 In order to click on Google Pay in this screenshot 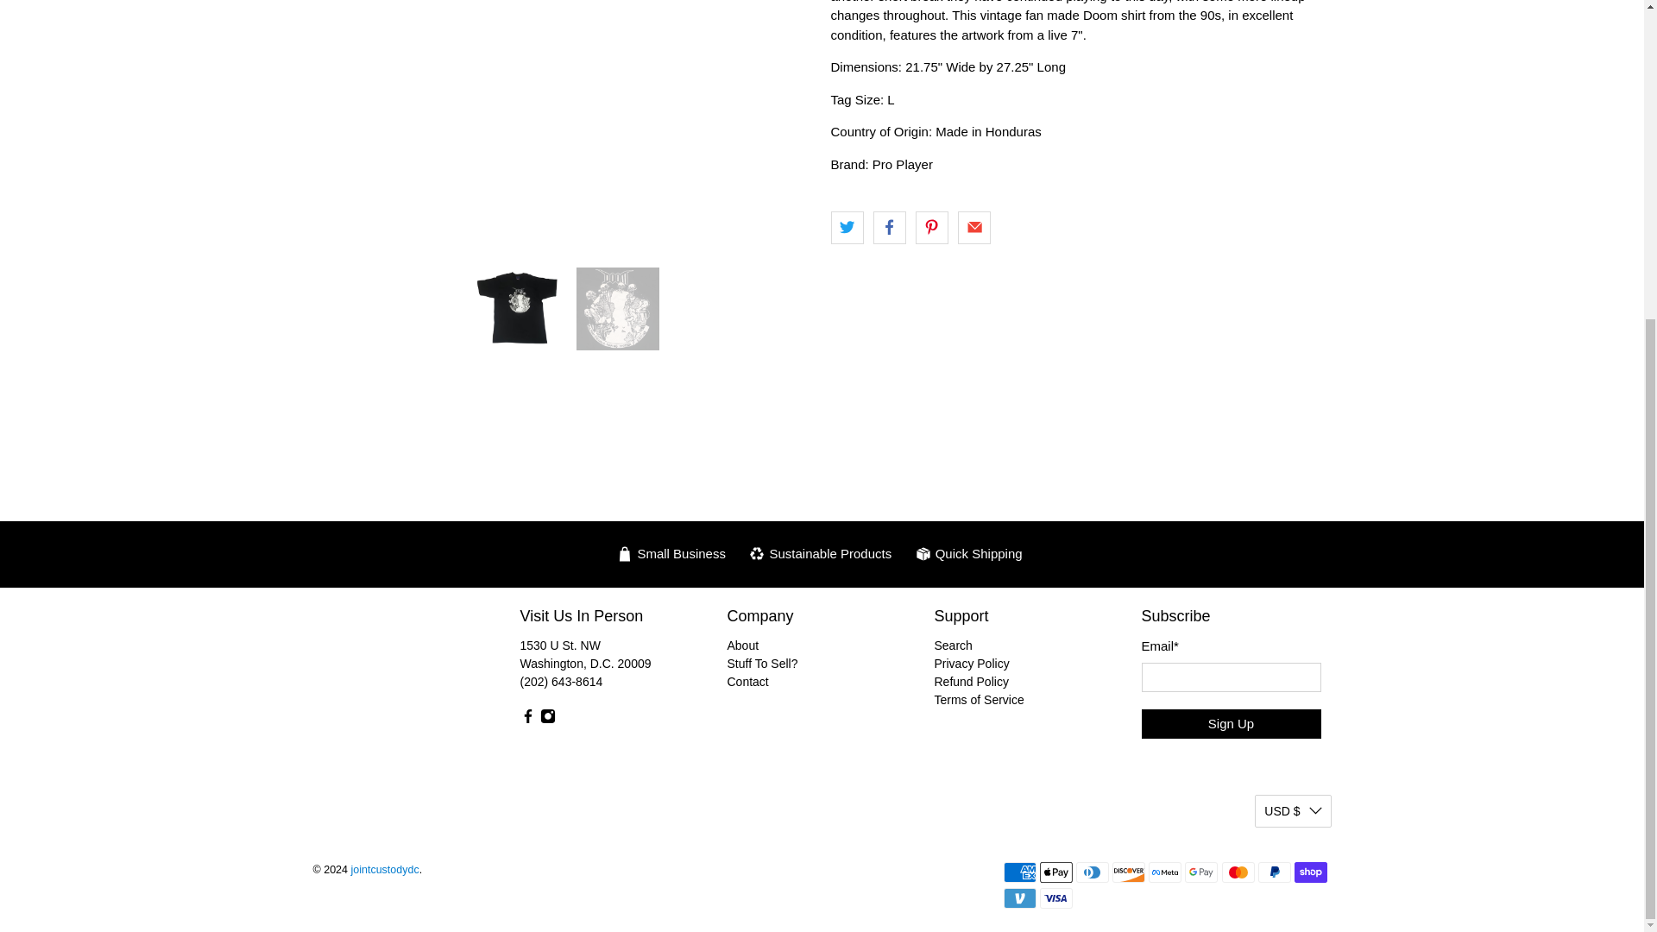, I will do `click(1201, 872)`.